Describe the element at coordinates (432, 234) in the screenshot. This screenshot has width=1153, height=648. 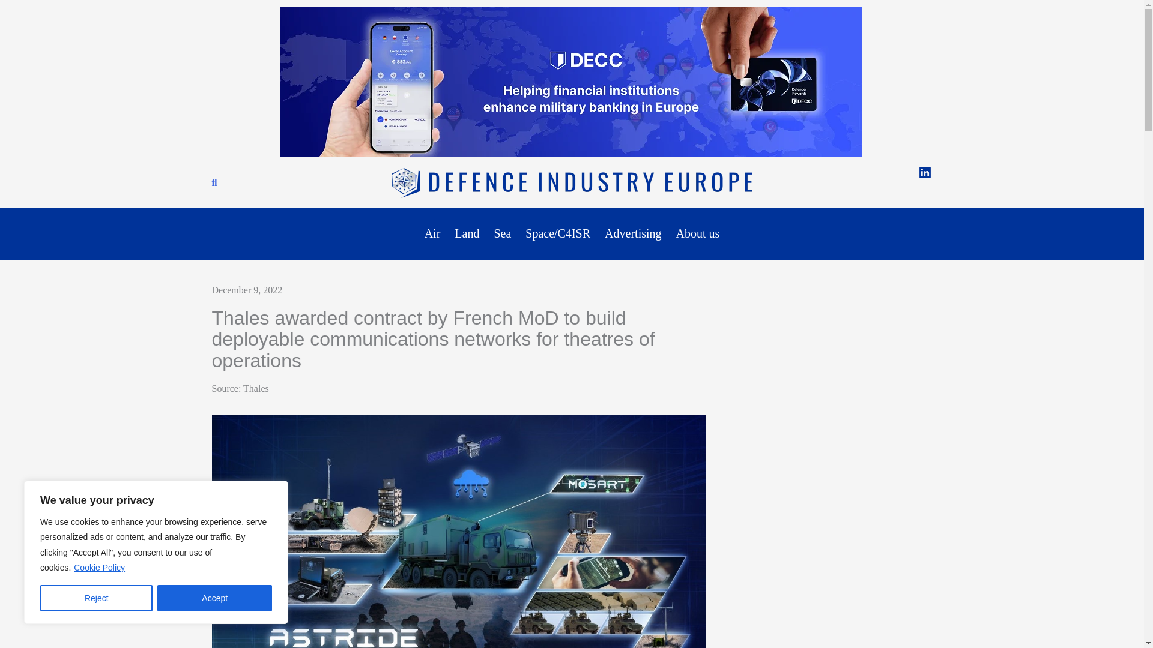
I see `Air` at that location.